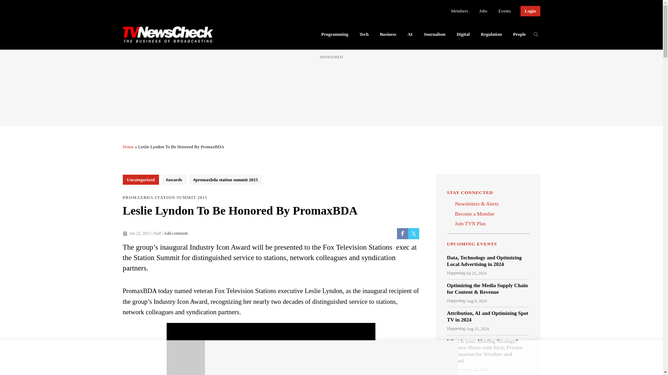 The width and height of the screenshot is (668, 375). What do you see at coordinates (413, 233) in the screenshot?
I see `Share on Twitter` at bounding box center [413, 233].